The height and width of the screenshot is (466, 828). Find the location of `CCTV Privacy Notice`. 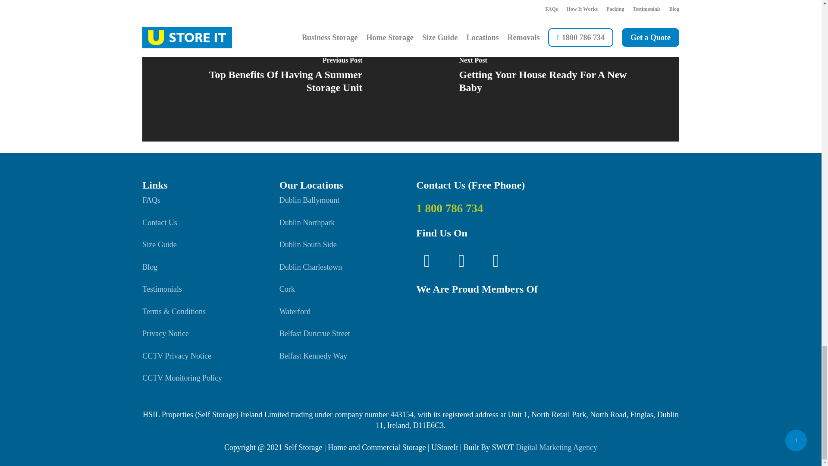

CCTV Privacy Notice is located at coordinates (177, 356).